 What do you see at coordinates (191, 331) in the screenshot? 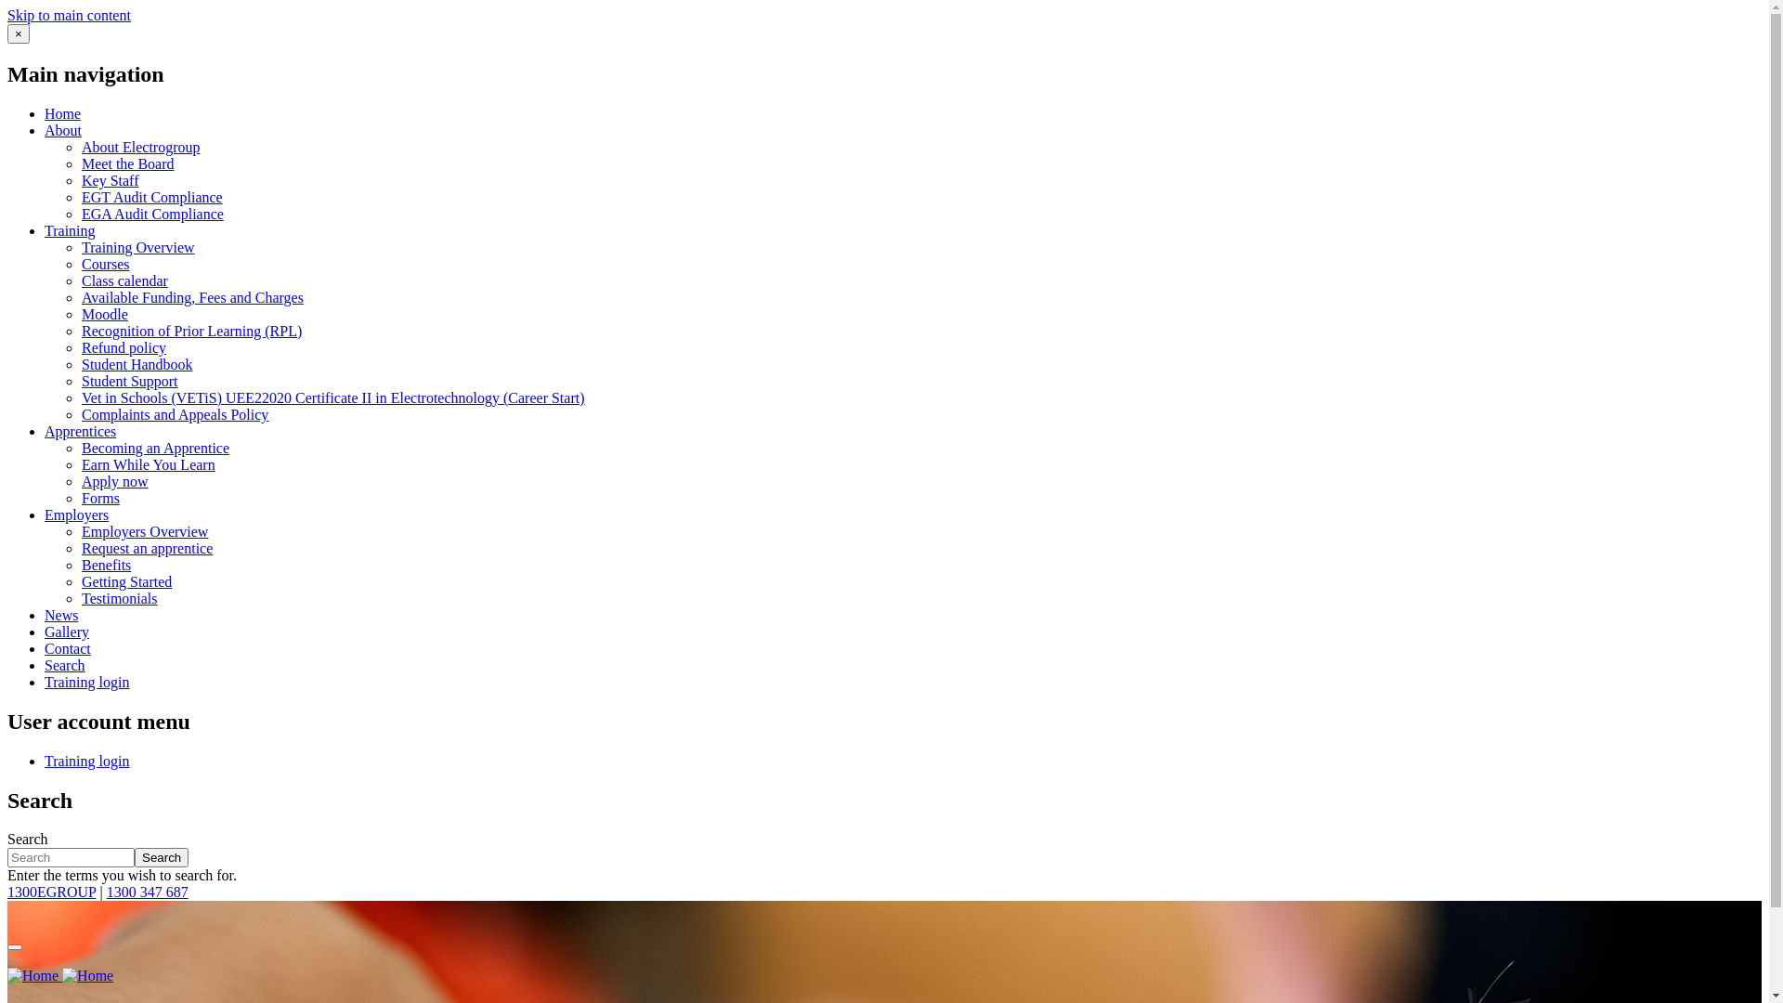
I see `Recognition of Prior Learning (RPL)` at bounding box center [191, 331].